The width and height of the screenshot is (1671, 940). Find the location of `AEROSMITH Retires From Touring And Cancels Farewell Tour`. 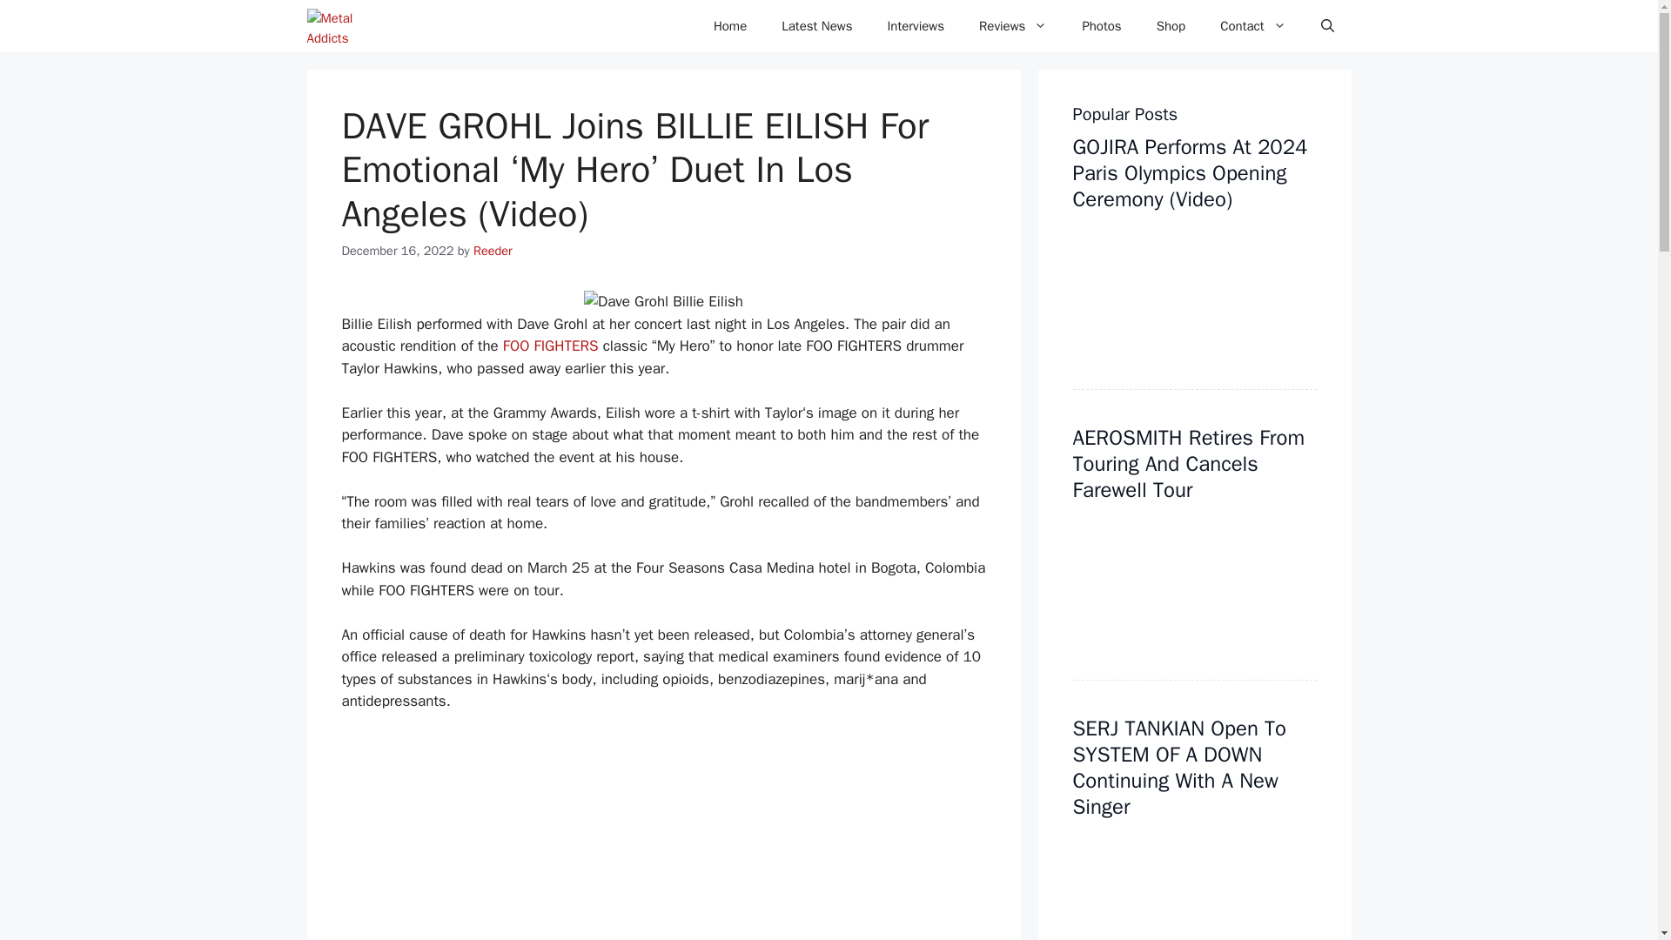

AEROSMITH Retires From Touring And Cancels Farewell Tour is located at coordinates (1189, 463).